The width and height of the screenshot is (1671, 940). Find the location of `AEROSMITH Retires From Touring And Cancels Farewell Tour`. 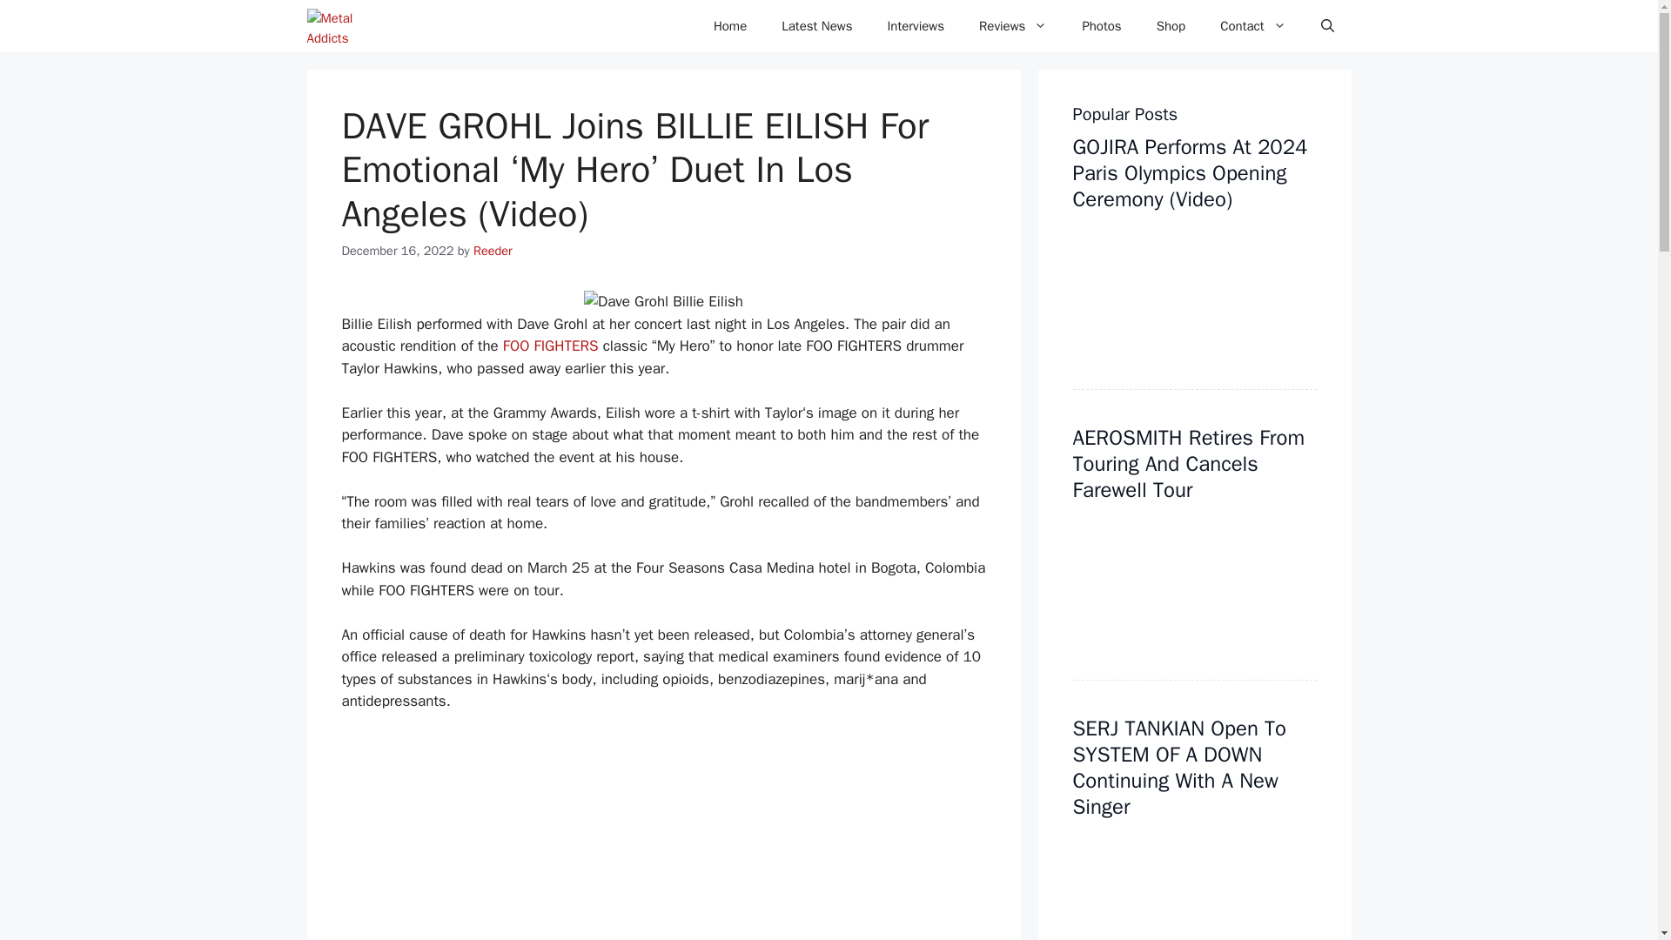

AEROSMITH Retires From Touring And Cancels Farewell Tour is located at coordinates (1189, 463).